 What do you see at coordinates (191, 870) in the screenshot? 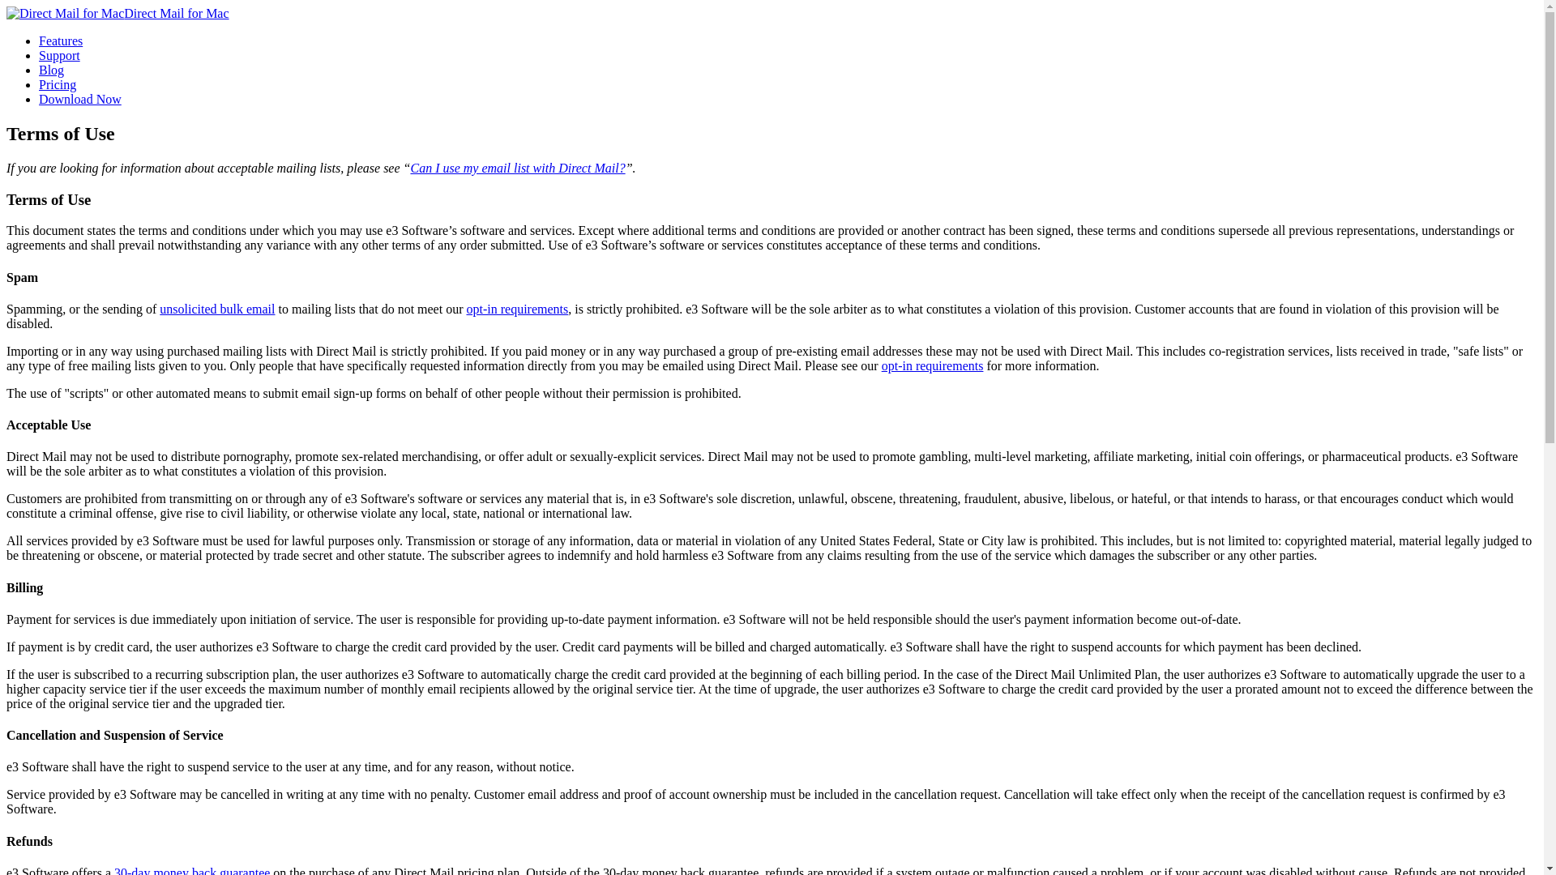
I see `30-day money back guarantee` at bounding box center [191, 870].